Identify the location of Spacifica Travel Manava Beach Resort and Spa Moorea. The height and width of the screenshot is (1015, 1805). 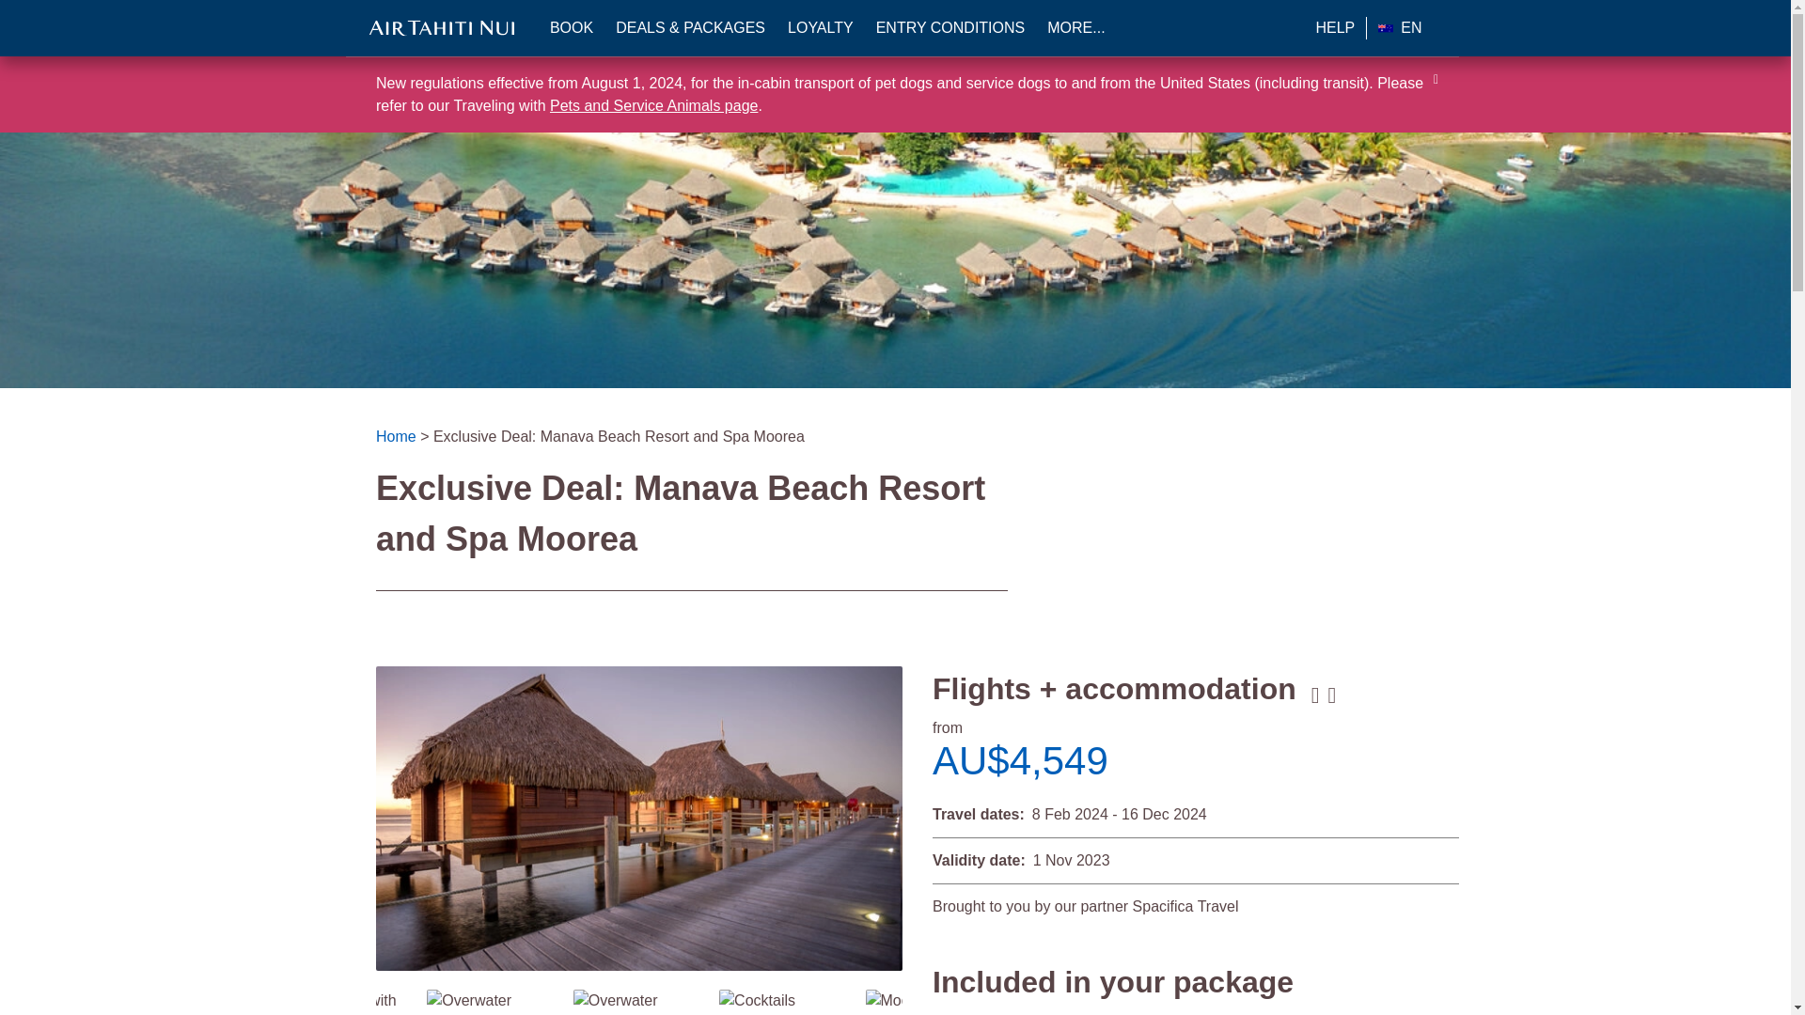
(636, 1002).